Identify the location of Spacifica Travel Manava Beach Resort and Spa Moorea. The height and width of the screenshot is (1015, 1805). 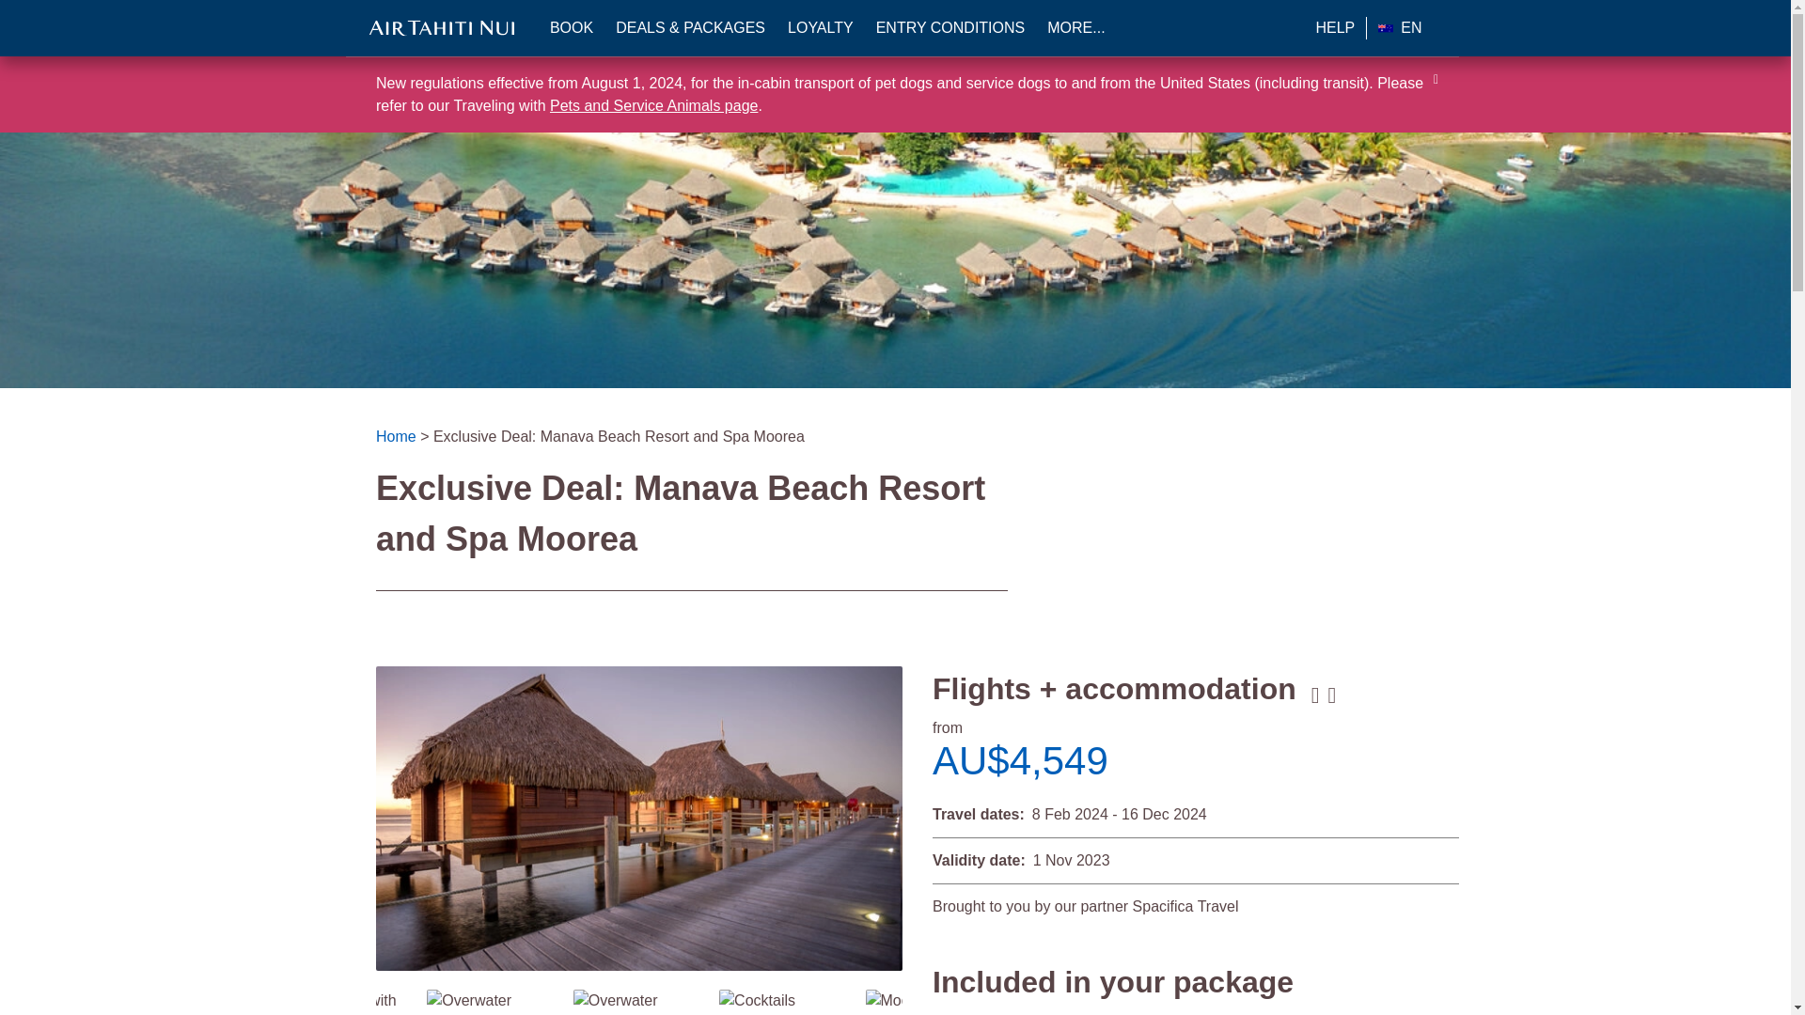
(636, 1002).